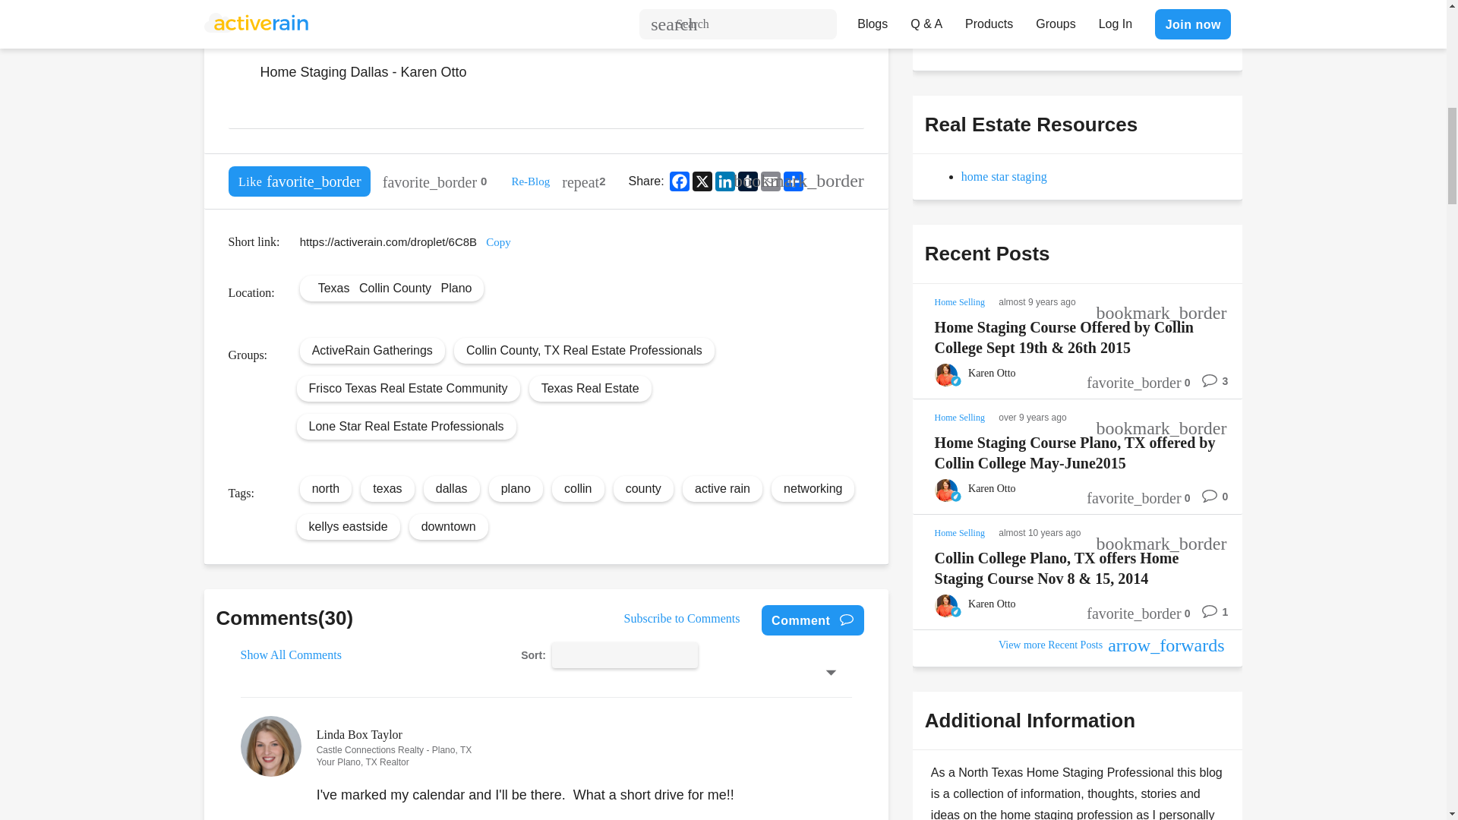 The height and width of the screenshot is (820, 1458). What do you see at coordinates (583, 181) in the screenshot?
I see `Re-Blogged 2 times` at bounding box center [583, 181].